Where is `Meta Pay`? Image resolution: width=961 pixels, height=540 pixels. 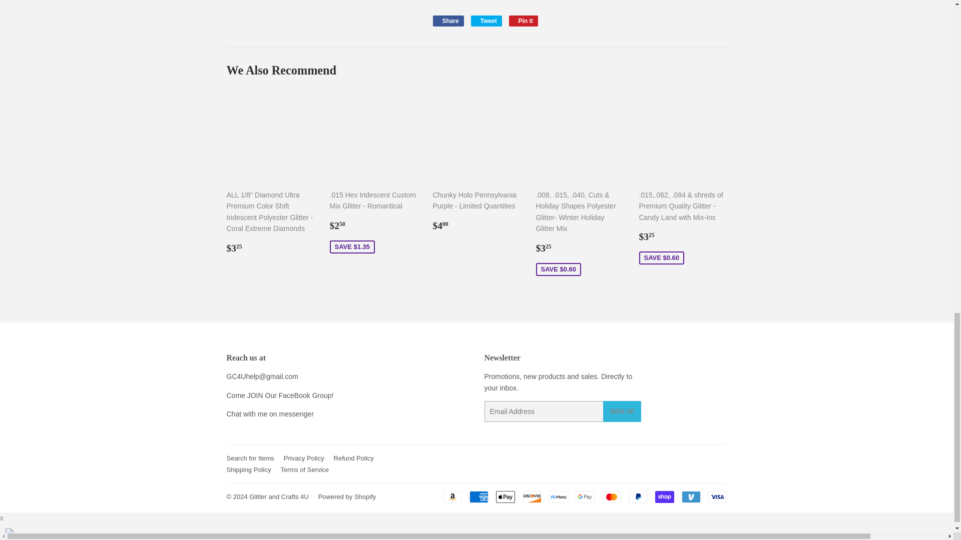
Meta Pay is located at coordinates (558, 496).